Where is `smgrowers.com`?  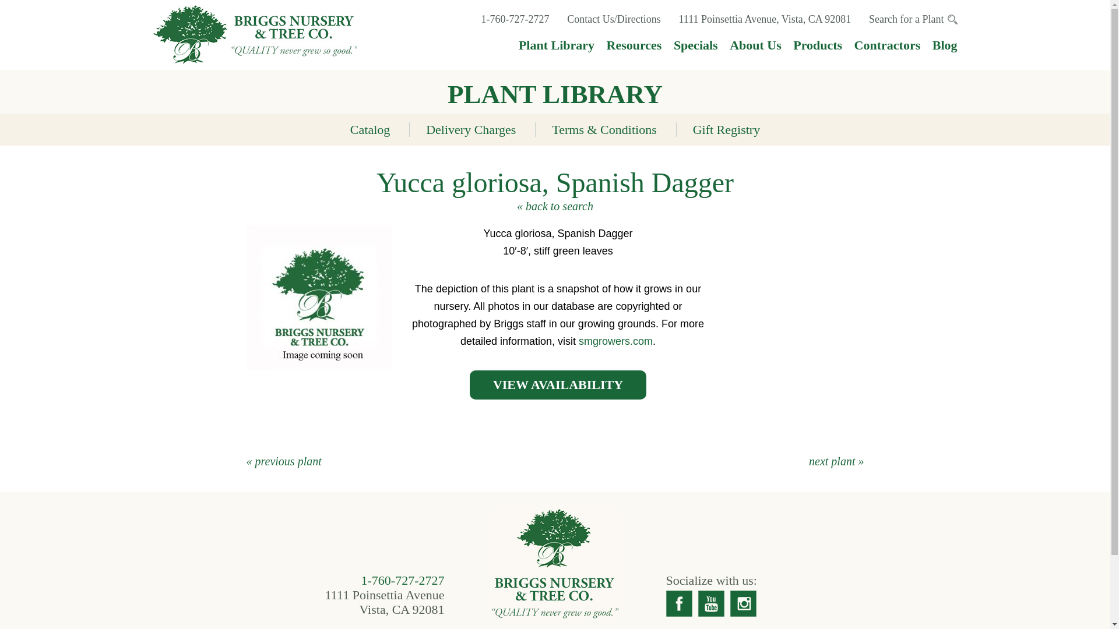 smgrowers.com is located at coordinates (615, 341).